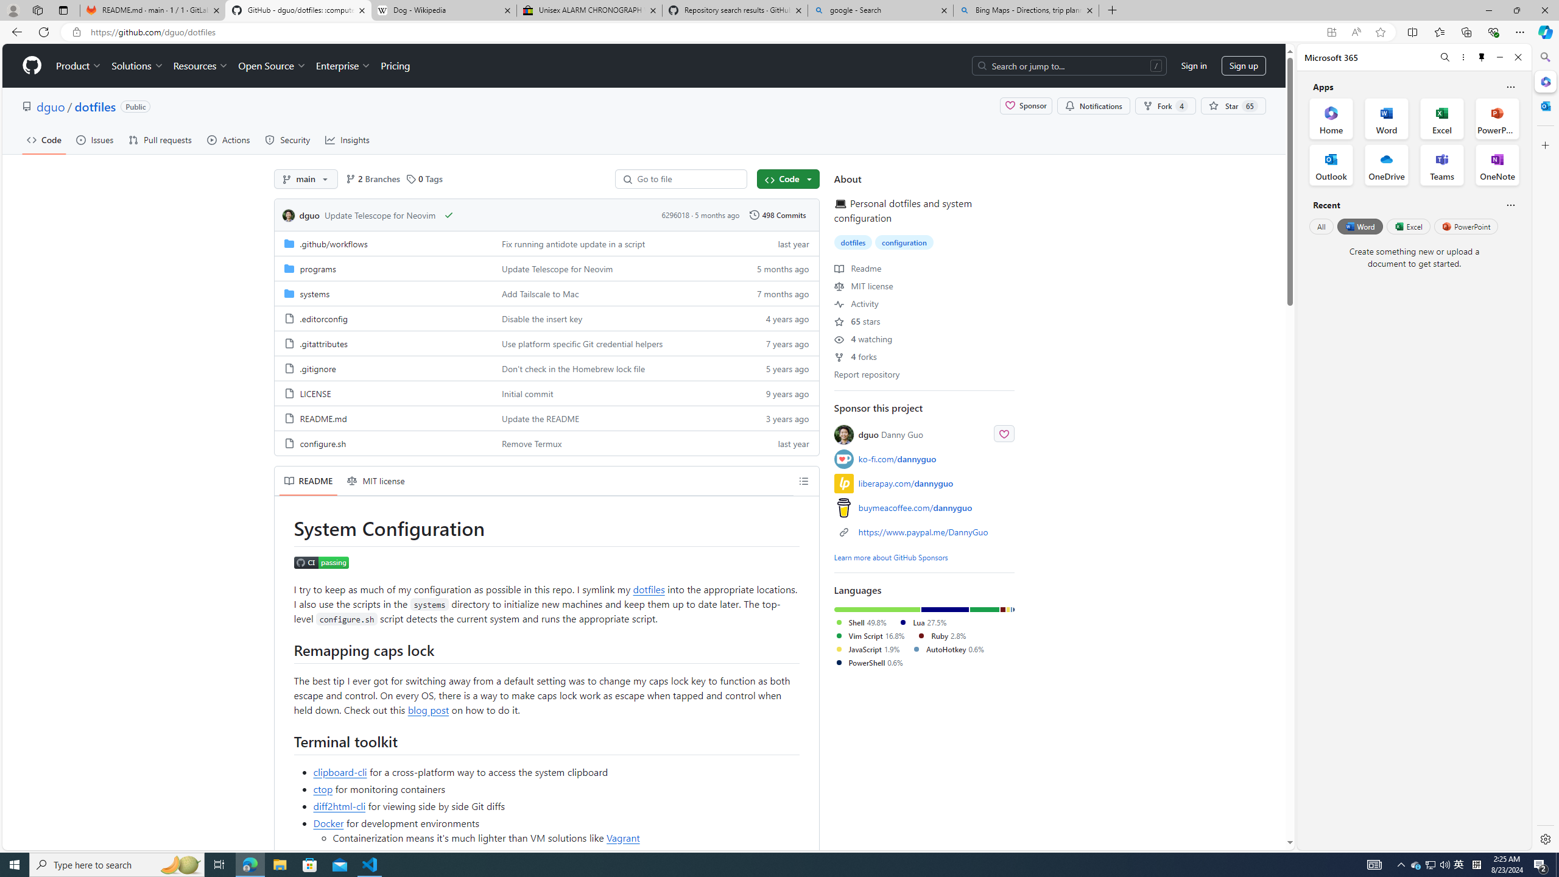 The image size is (1559, 877). Describe the element at coordinates (285, 649) in the screenshot. I see `Permalink: Remapping caps lock` at that location.